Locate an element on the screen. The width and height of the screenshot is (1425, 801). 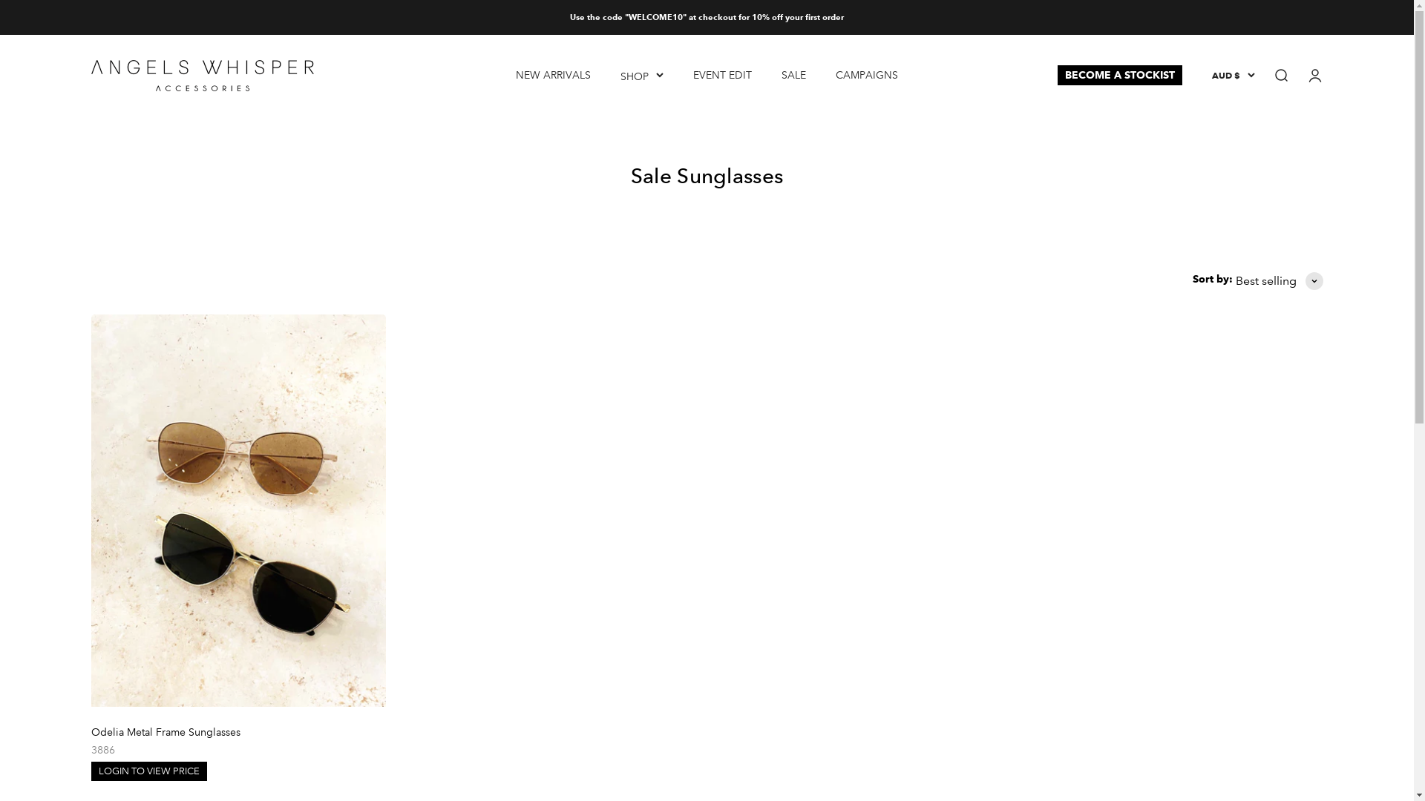
Open account page is located at coordinates (1314, 76).